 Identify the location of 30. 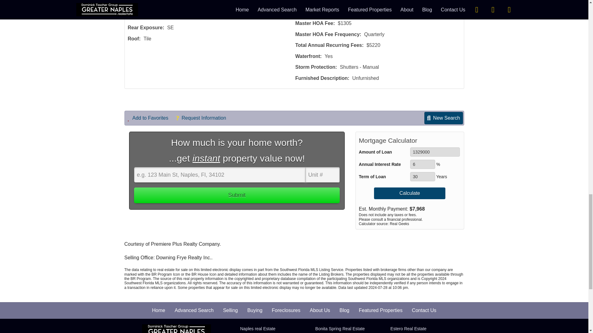
(423, 176).